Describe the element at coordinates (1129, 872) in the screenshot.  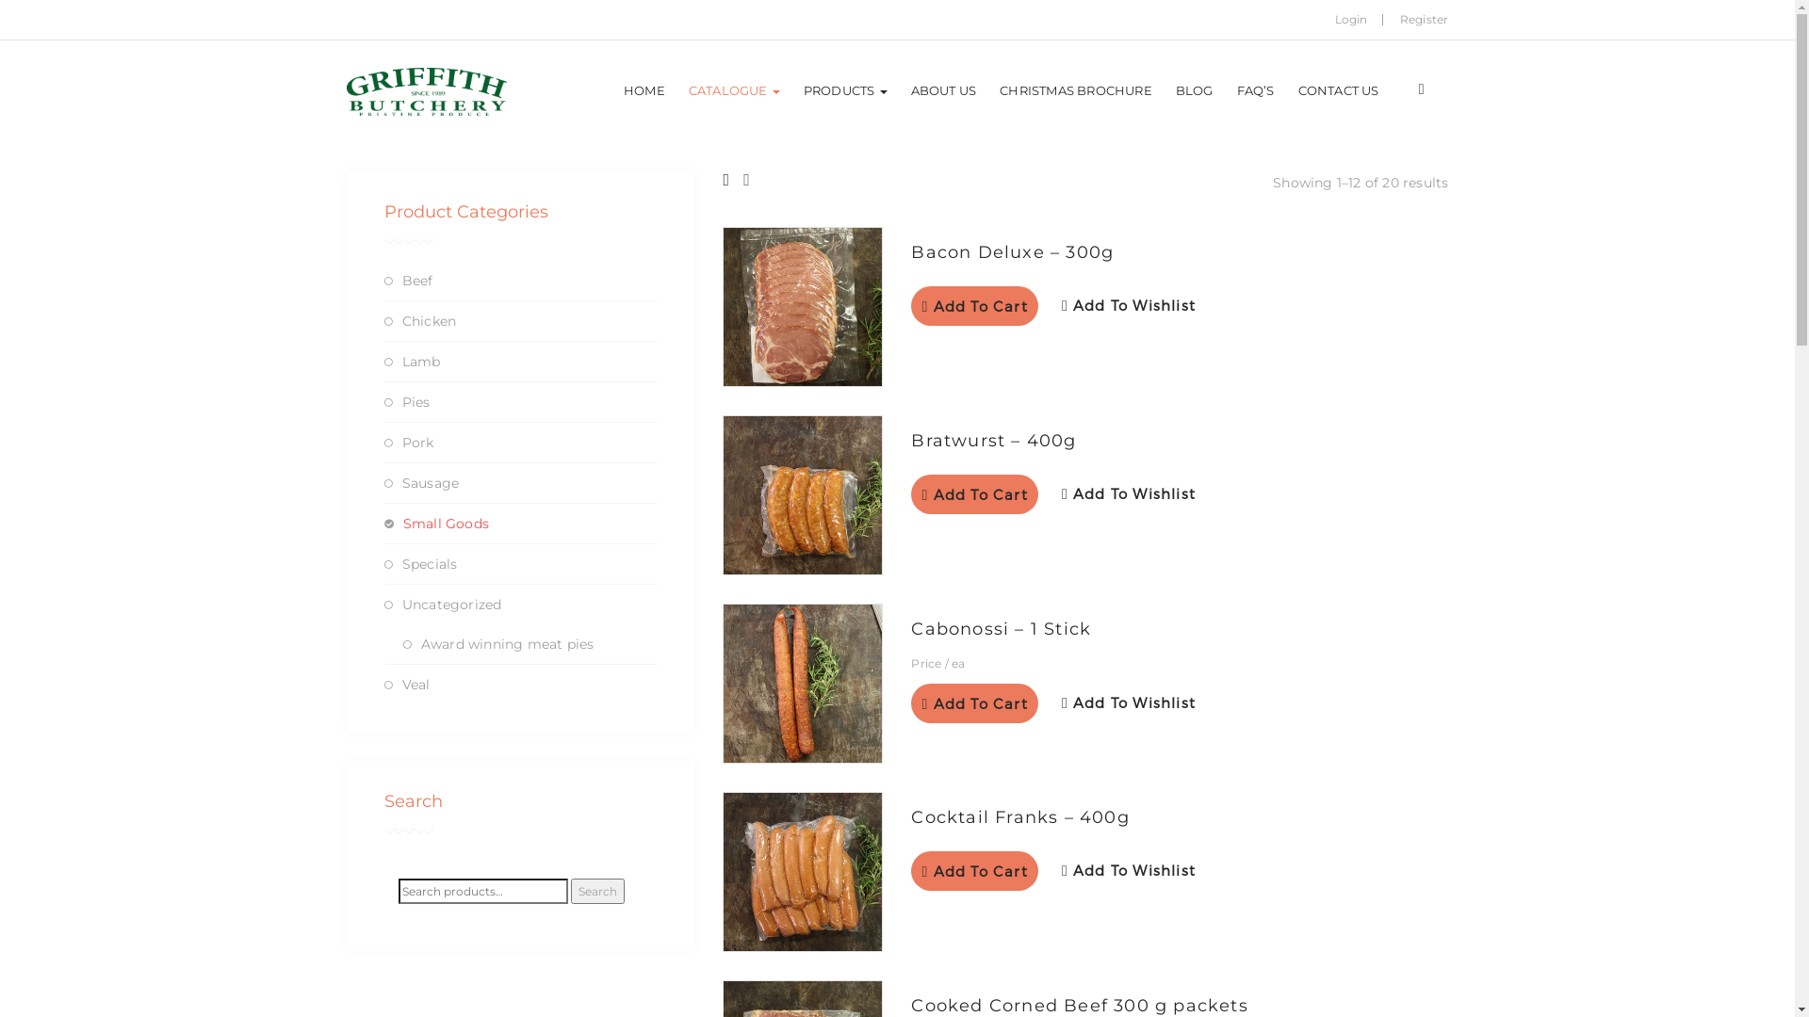
I see `Add To Wishlist` at that location.